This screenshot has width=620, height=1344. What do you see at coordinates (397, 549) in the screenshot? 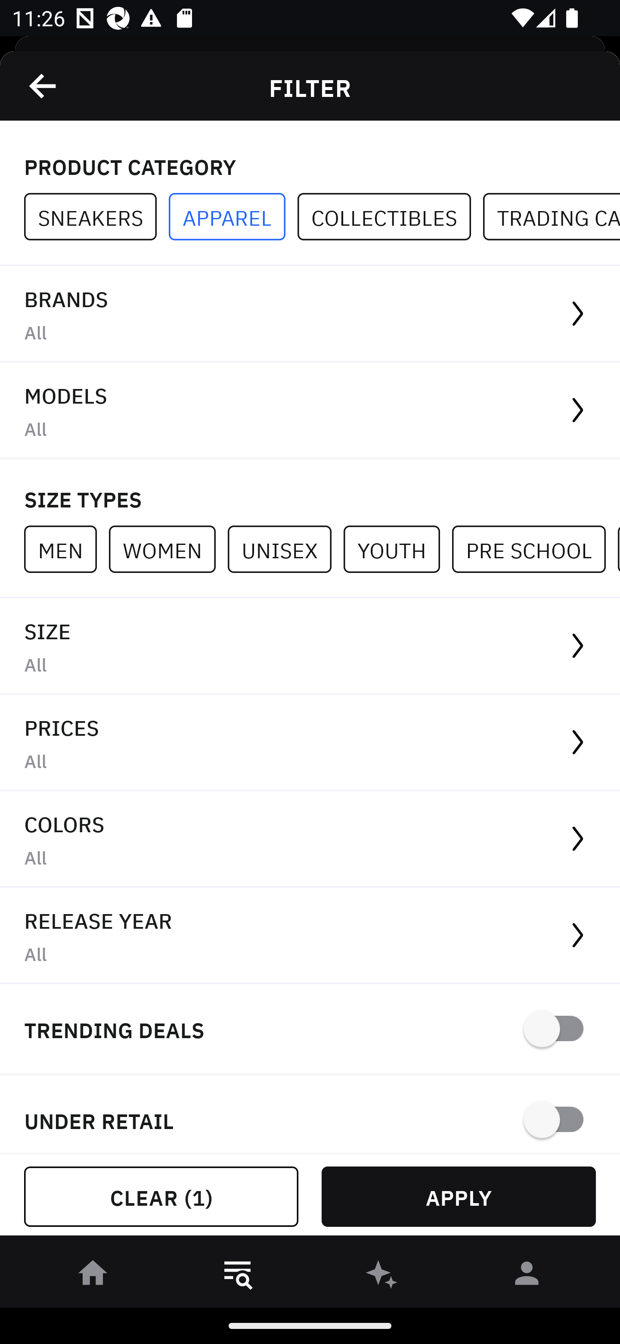
I see `YOUTH` at bounding box center [397, 549].